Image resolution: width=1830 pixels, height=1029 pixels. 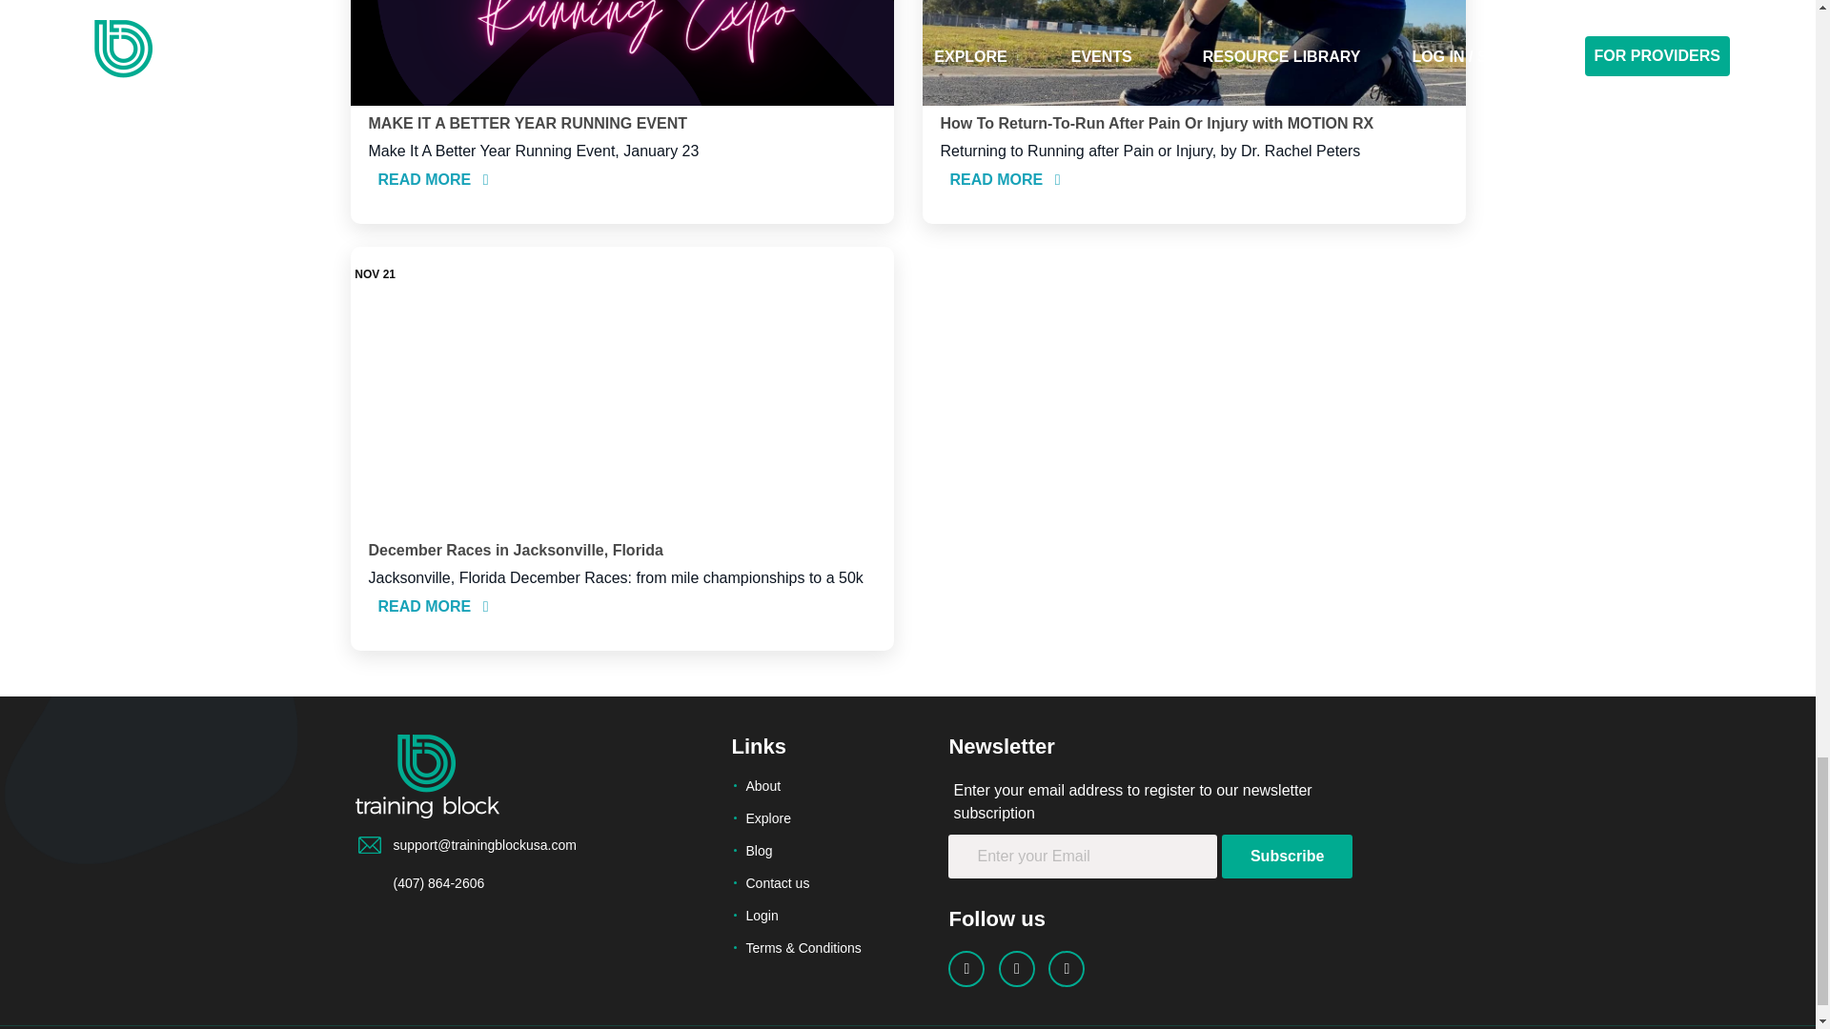 What do you see at coordinates (433, 179) in the screenshot?
I see `READ MORE` at bounding box center [433, 179].